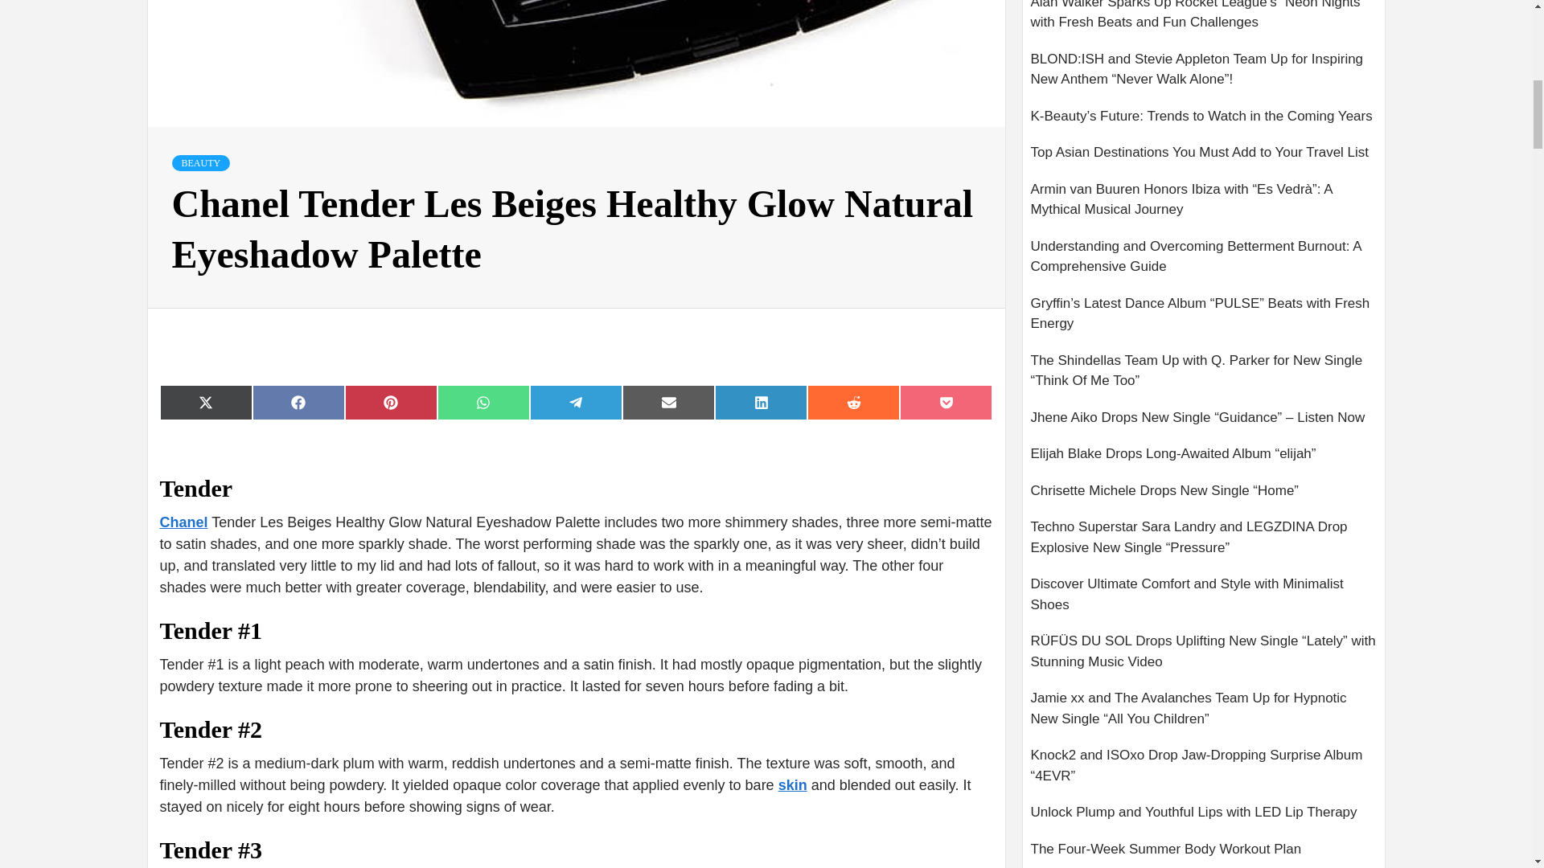  Describe the element at coordinates (576, 402) in the screenshot. I see `Share on Telegram` at that location.